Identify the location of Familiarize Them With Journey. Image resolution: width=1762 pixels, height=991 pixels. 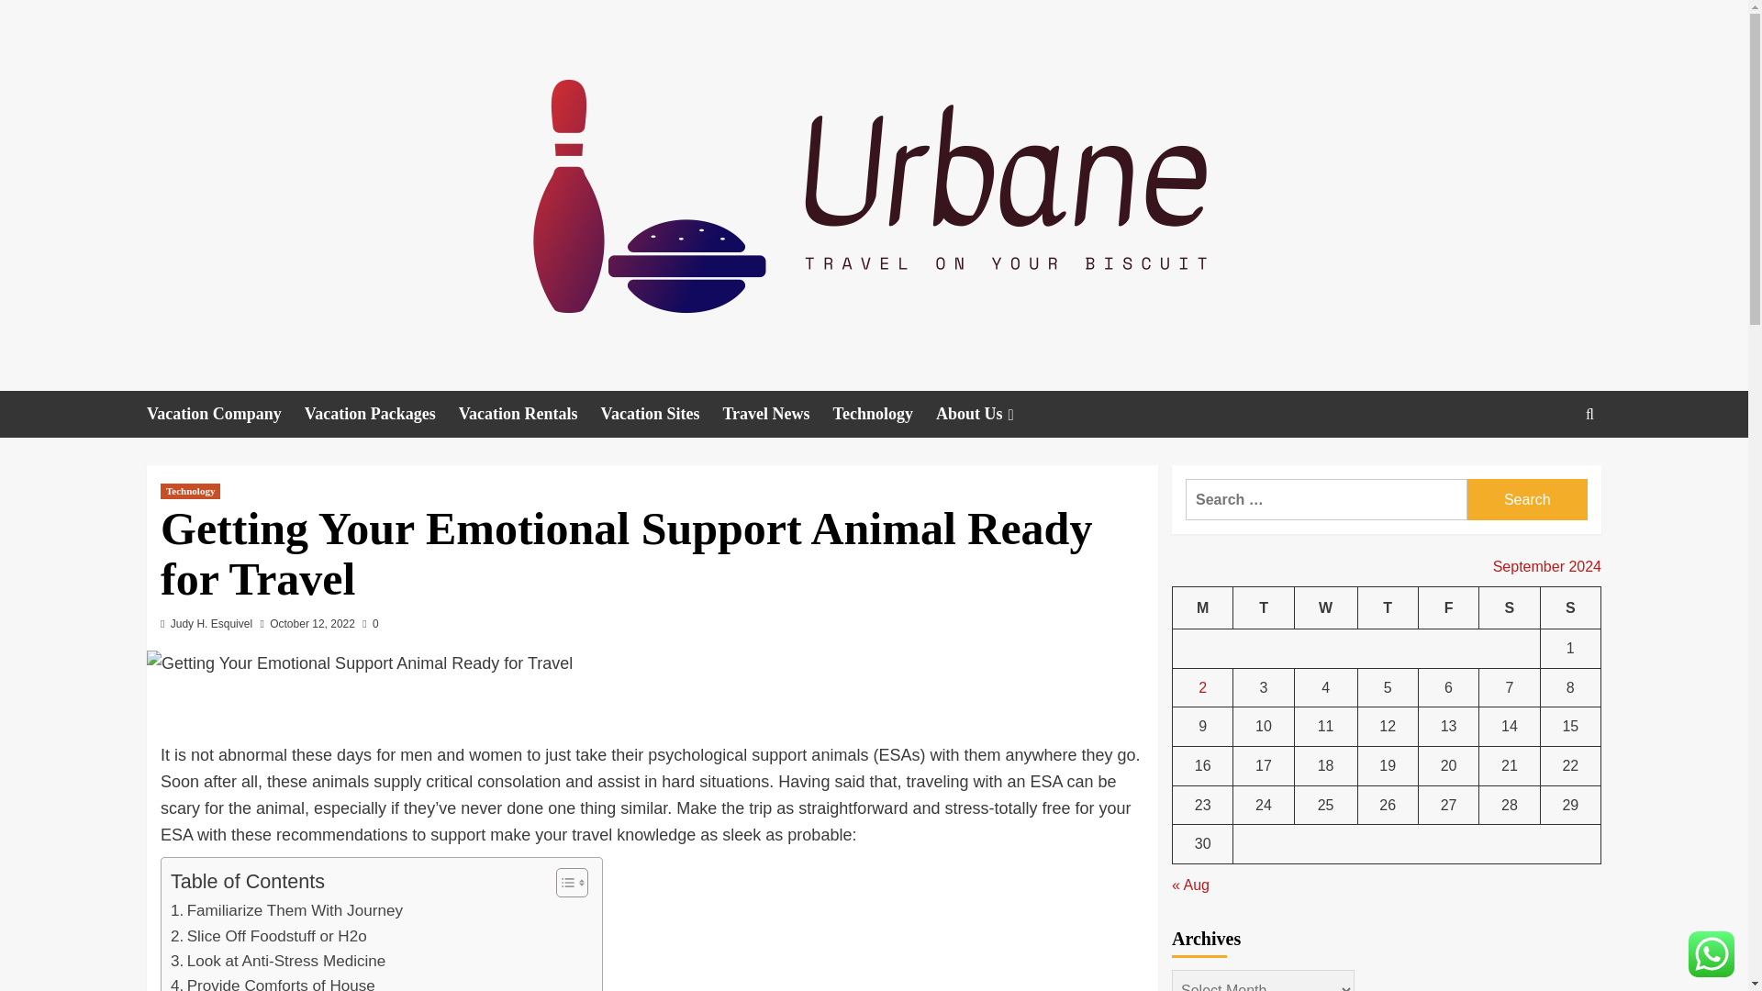
(286, 910).